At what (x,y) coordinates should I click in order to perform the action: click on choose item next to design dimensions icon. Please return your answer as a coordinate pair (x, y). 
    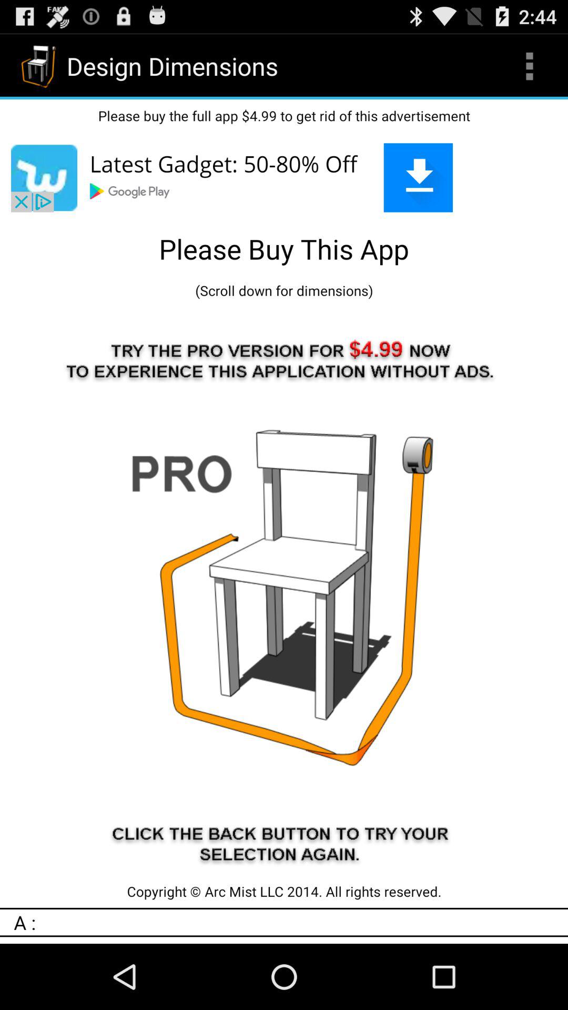
    Looking at the image, I should click on (529, 66).